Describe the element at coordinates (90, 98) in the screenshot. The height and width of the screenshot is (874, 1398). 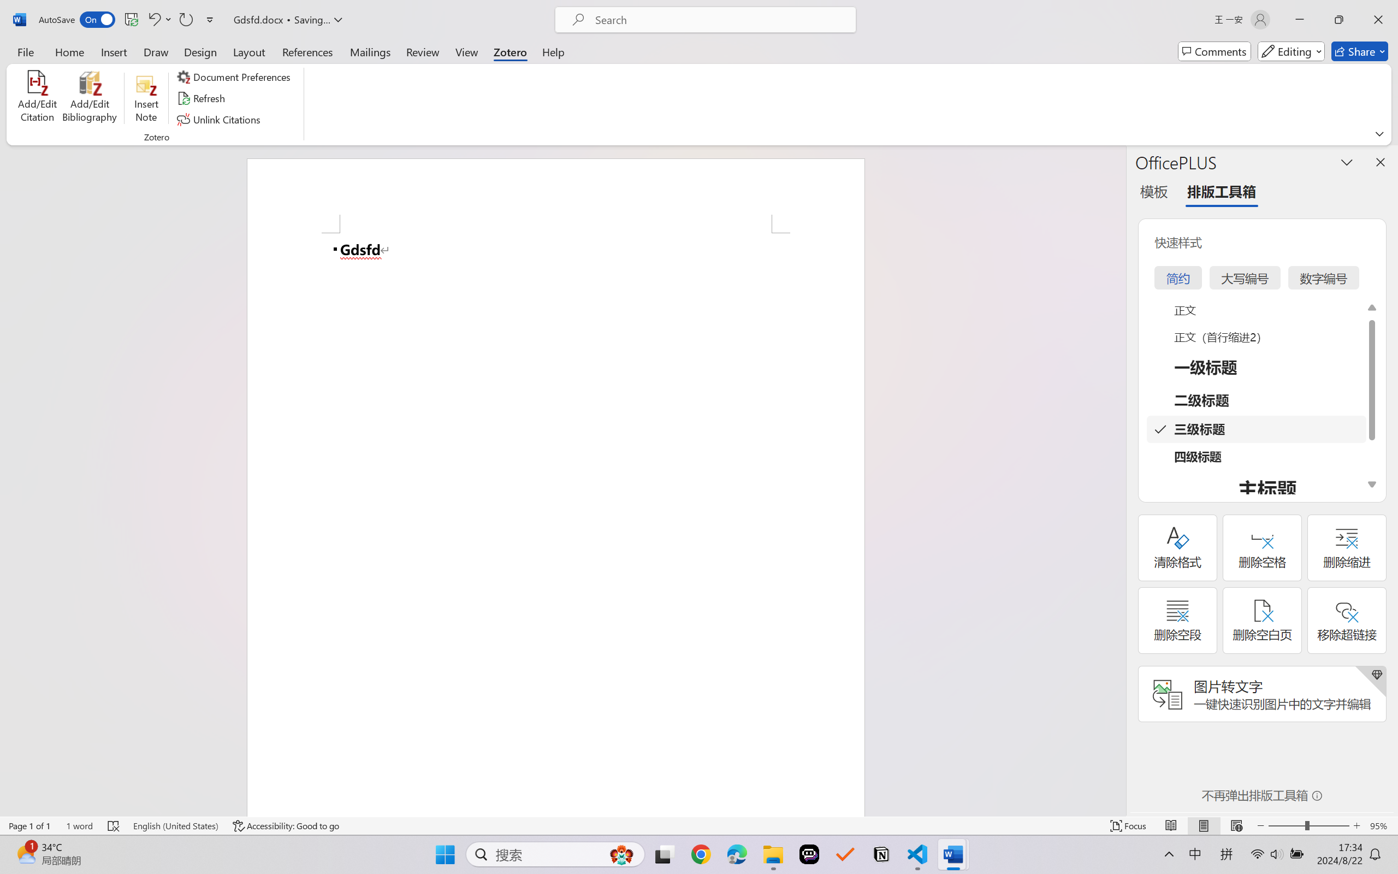
I see `Add/Edit Bibliography` at that location.